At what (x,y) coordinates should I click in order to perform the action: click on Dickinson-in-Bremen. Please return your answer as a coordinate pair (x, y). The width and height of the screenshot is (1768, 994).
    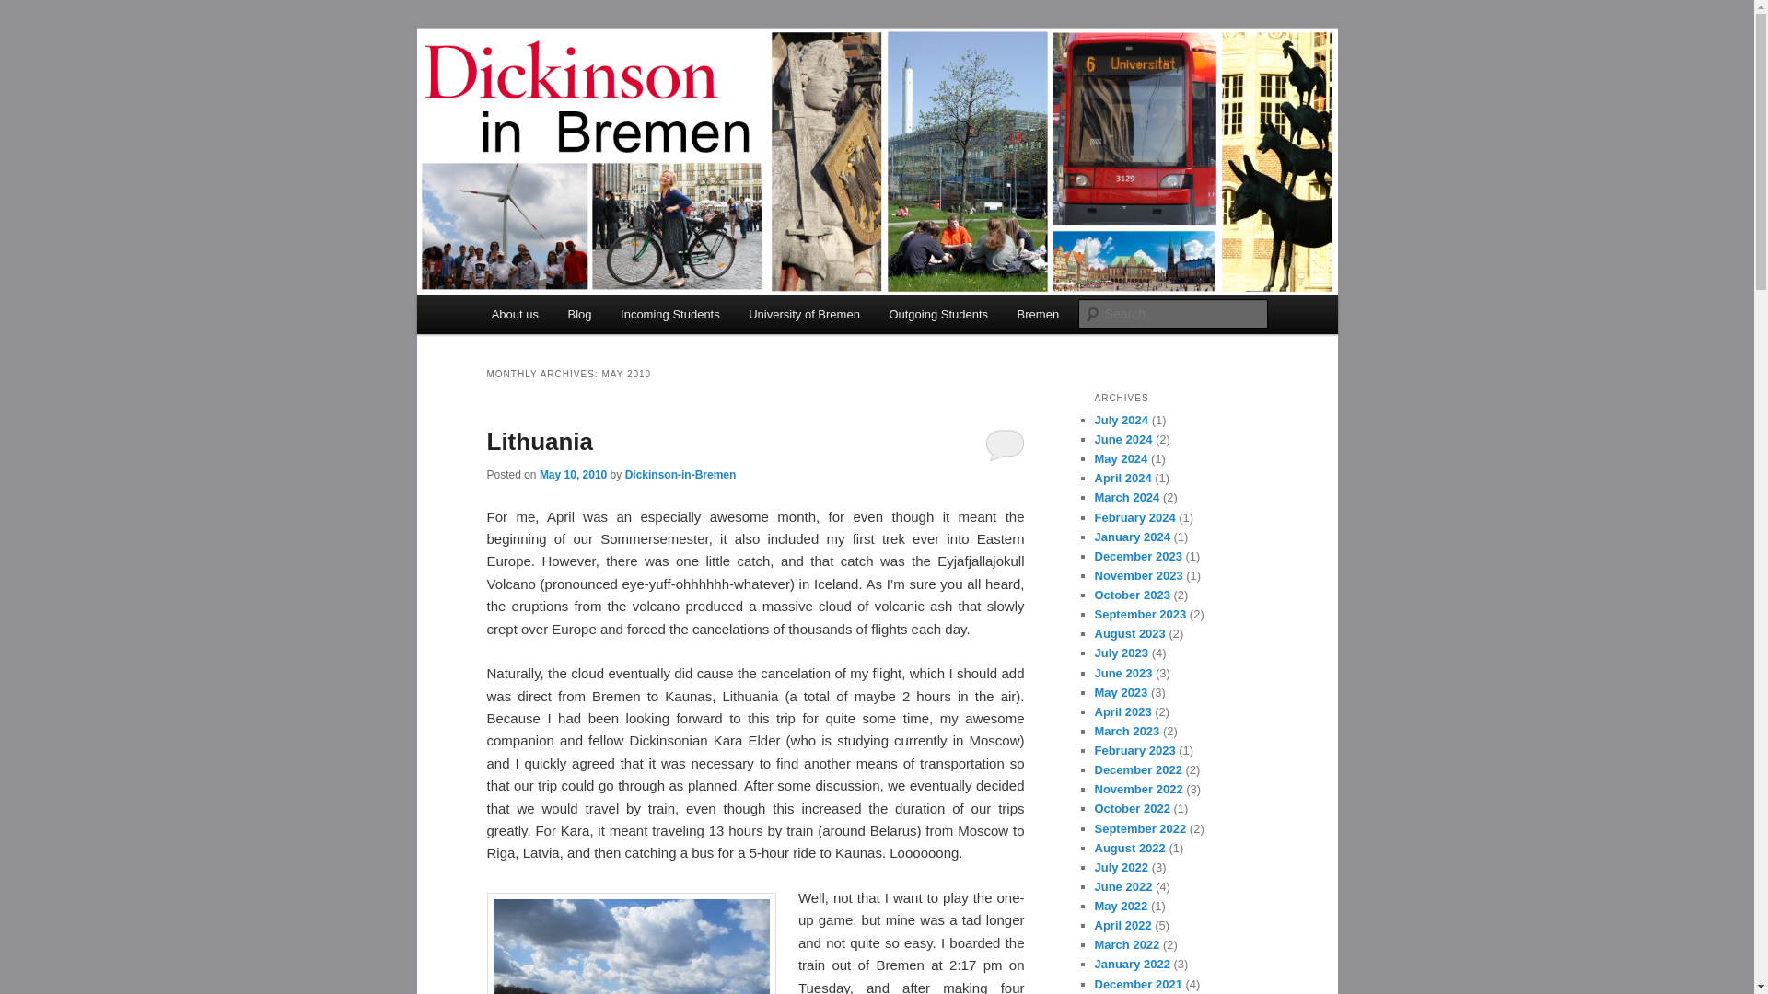
    Looking at the image, I should click on (681, 474).